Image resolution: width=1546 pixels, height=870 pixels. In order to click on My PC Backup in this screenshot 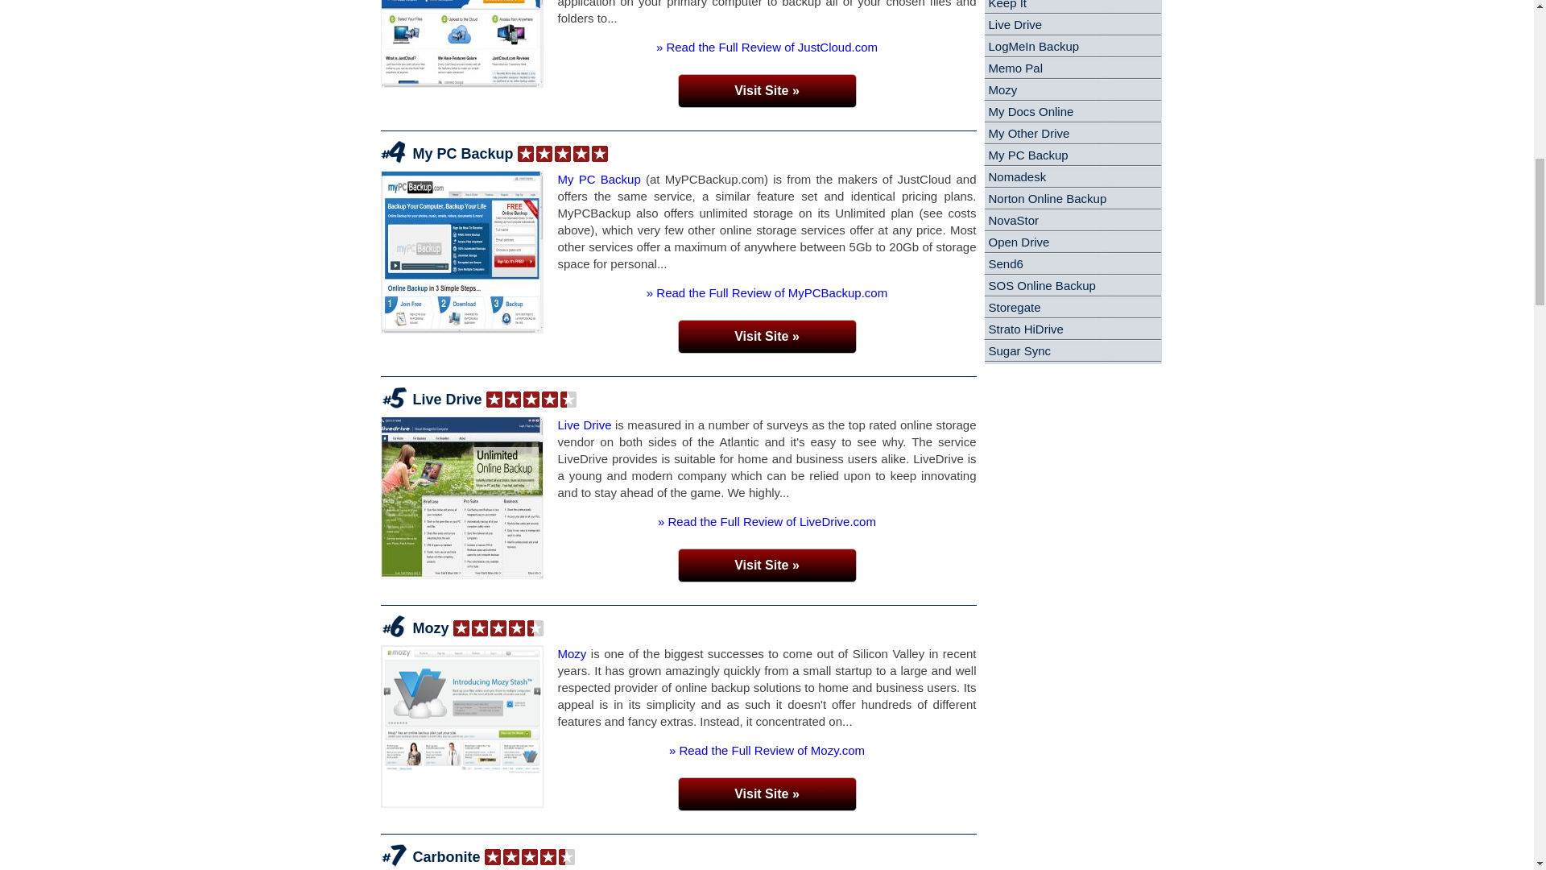, I will do `click(462, 154)`.